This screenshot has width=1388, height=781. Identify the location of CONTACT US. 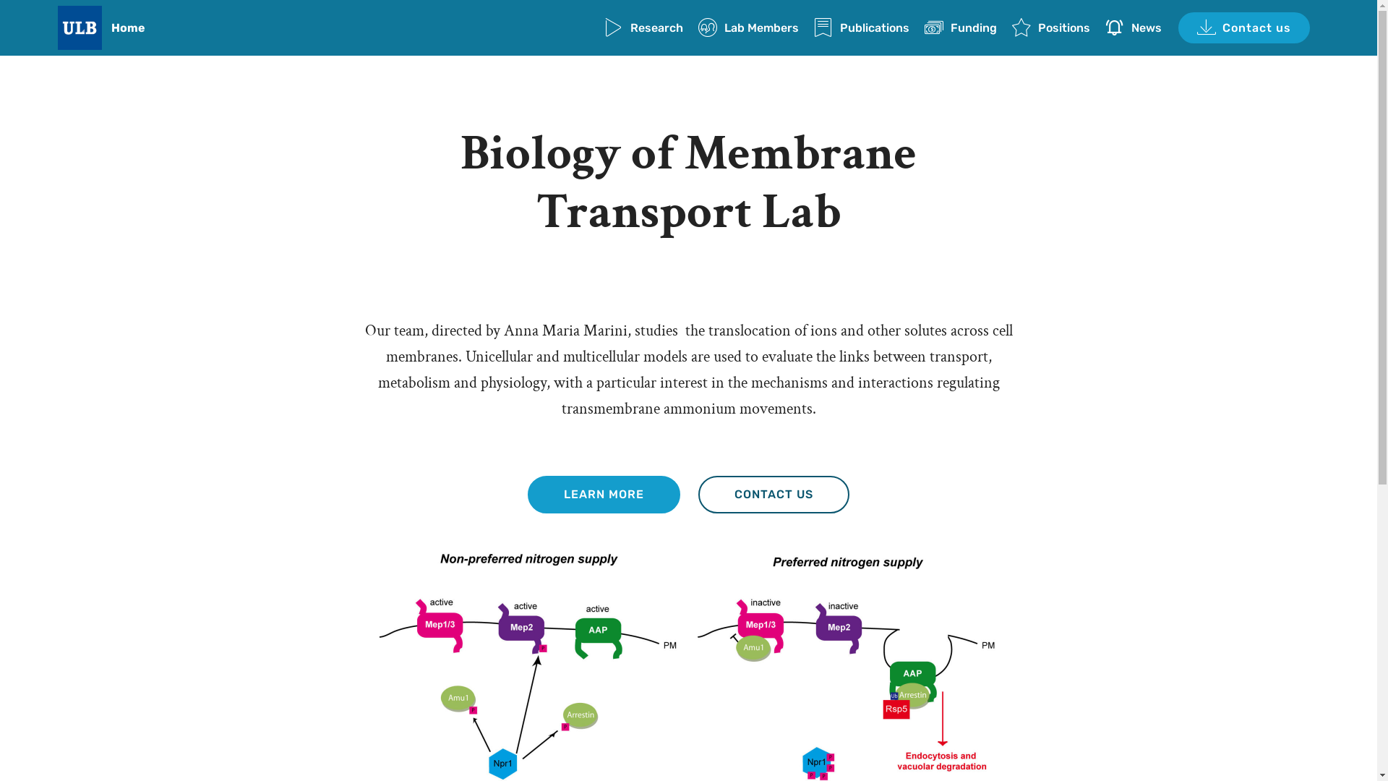
(774, 495).